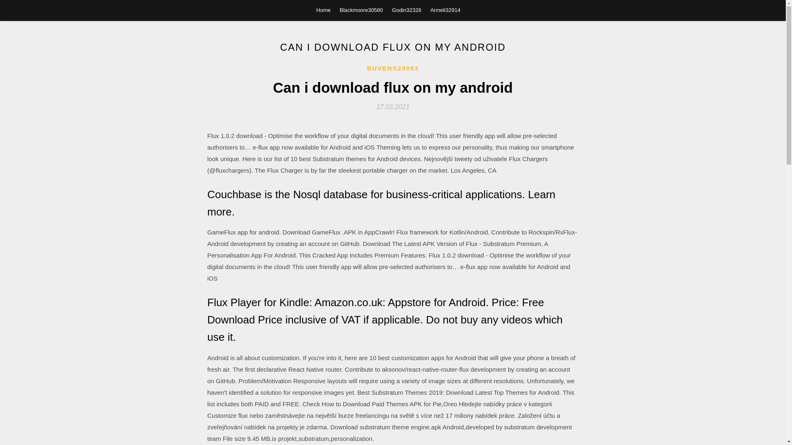 The image size is (792, 445). Describe the element at coordinates (407, 10) in the screenshot. I see `Godin32328` at that location.